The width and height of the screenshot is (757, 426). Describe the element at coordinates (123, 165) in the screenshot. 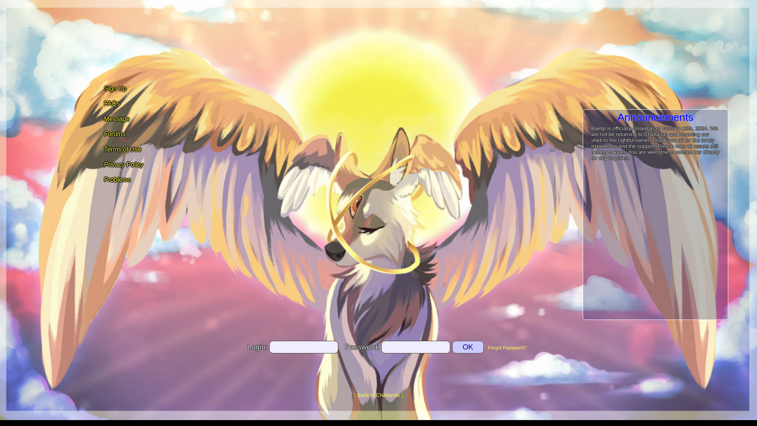

I see `Privacy Policy` at that location.